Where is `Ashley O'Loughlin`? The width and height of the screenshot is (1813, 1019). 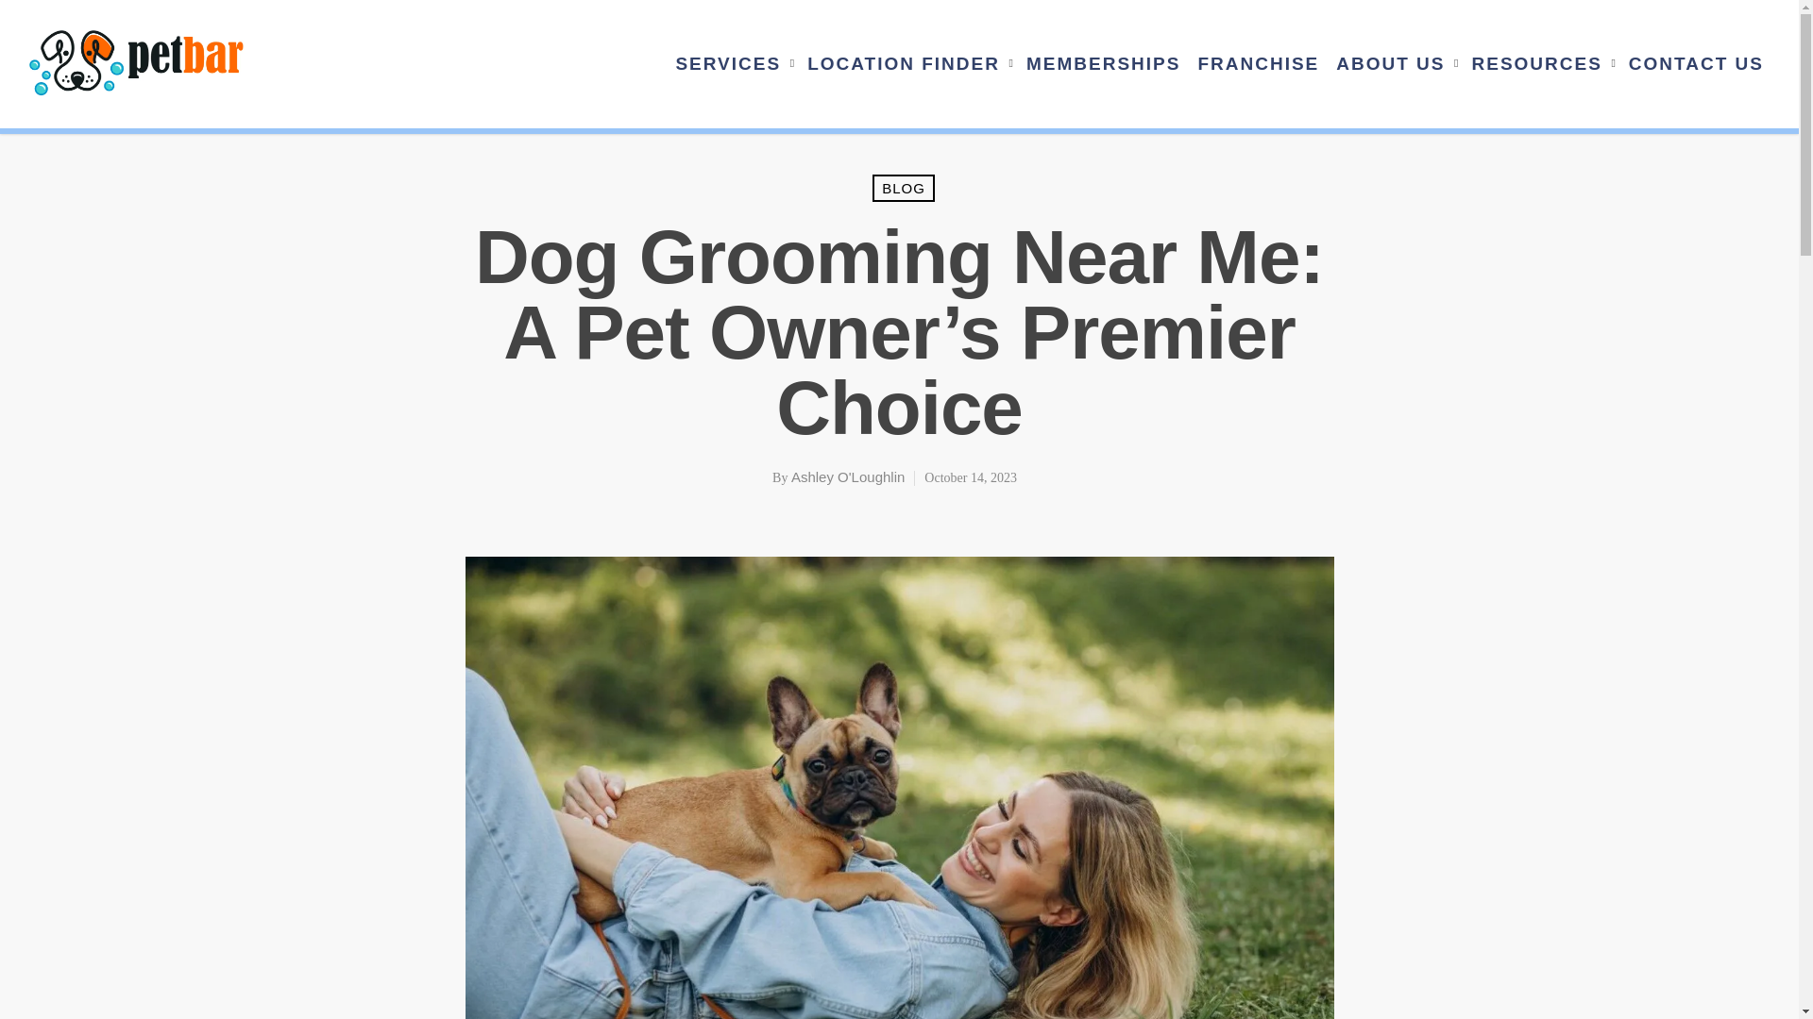
Ashley O'Loughlin is located at coordinates (848, 476).